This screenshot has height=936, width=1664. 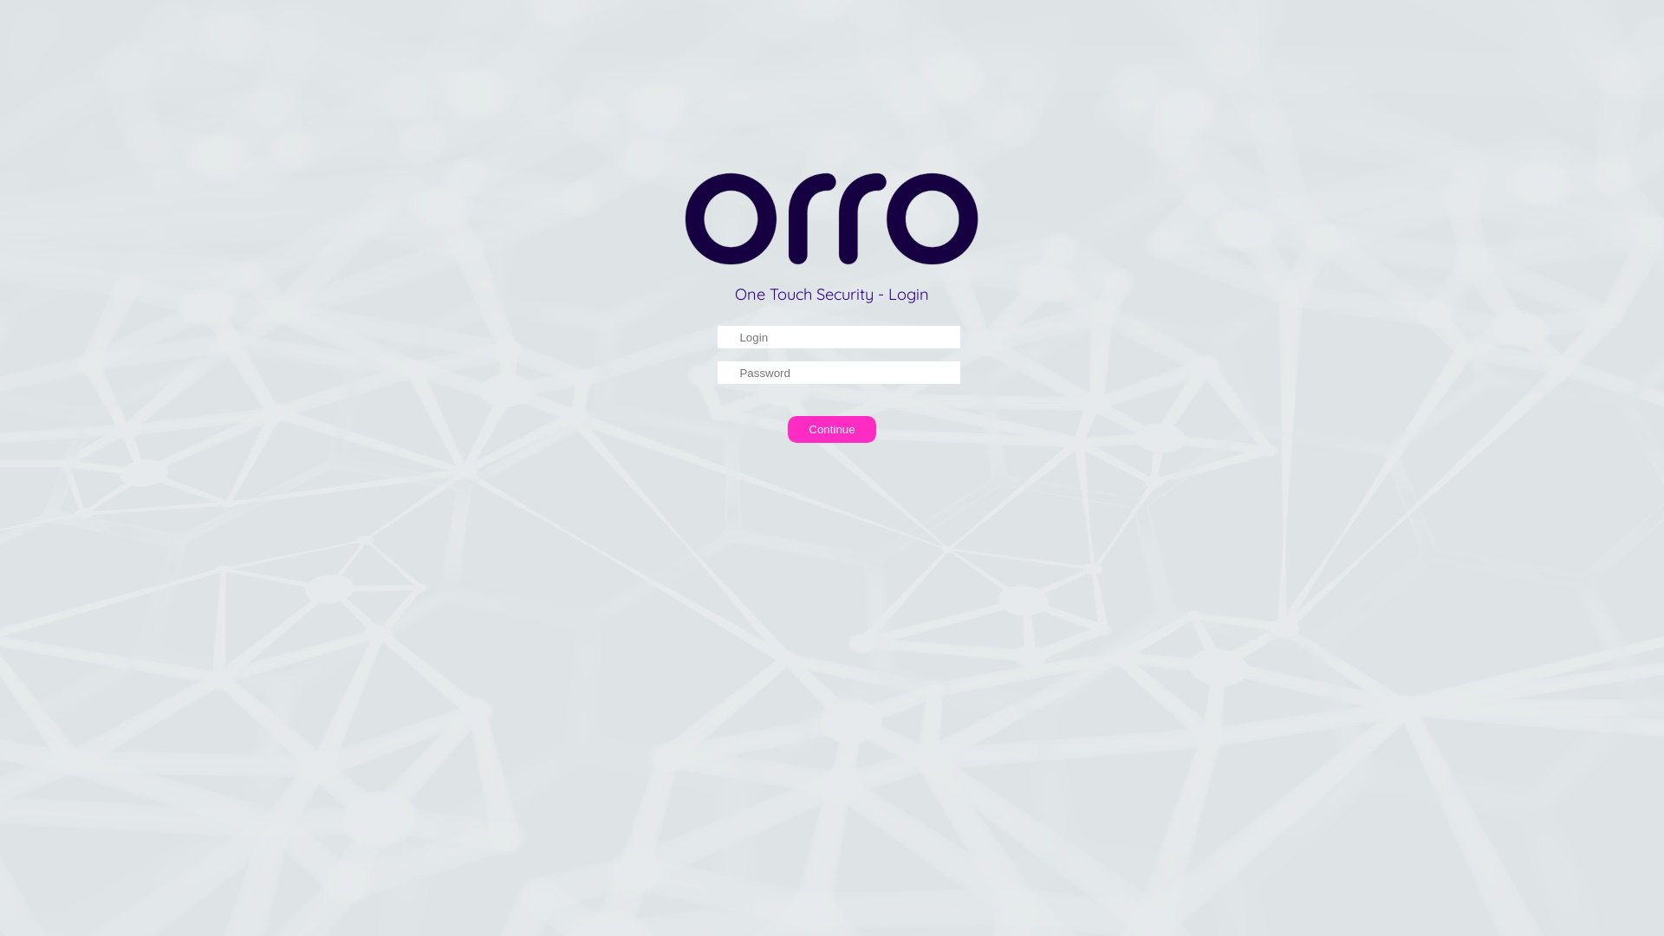 What do you see at coordinates (832, 430) in the screenshot?
I see `Continue` at bounding box center [832, 430].